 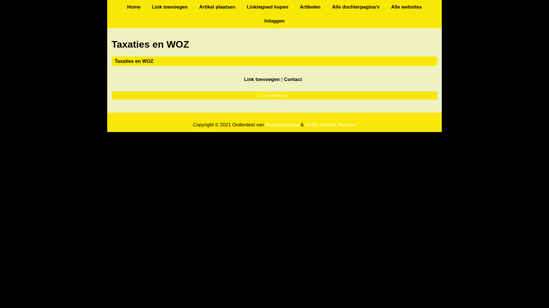 What do you see at coordinates (217, 7) in the screenshot?
I see `Artikel plaatsen` at bounding box center [217, 7].